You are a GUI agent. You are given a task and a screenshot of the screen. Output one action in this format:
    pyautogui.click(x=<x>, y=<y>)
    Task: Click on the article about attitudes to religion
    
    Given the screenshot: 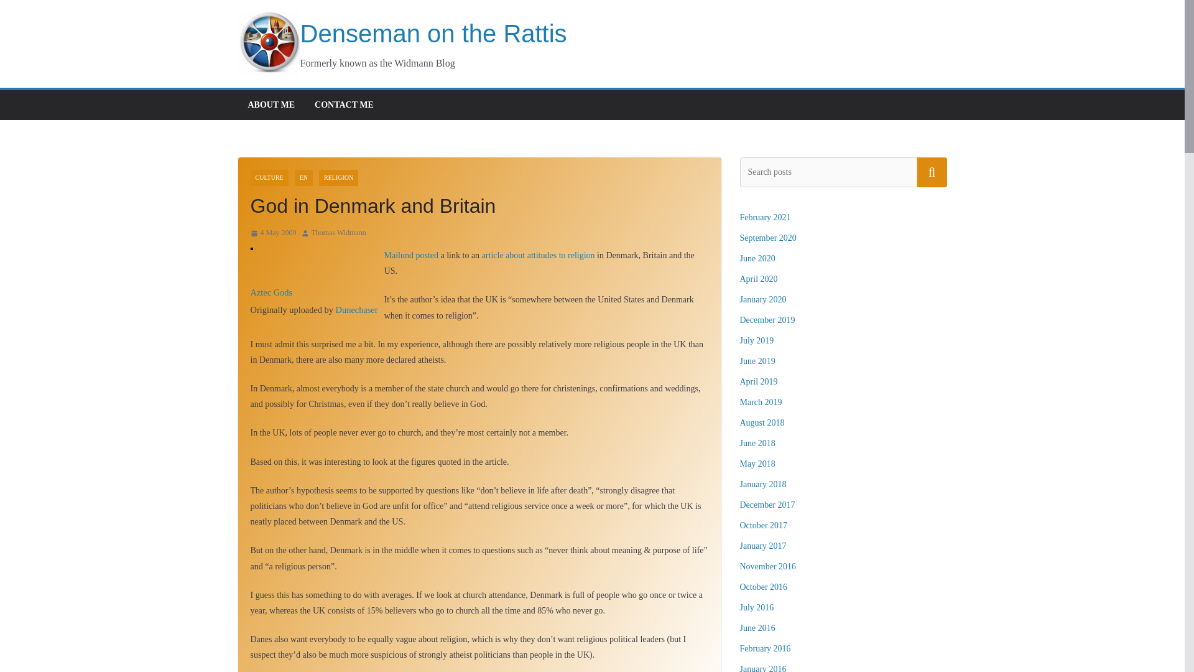 What is the action you would take?
    pyautogui.click(x=539, y=255)
    